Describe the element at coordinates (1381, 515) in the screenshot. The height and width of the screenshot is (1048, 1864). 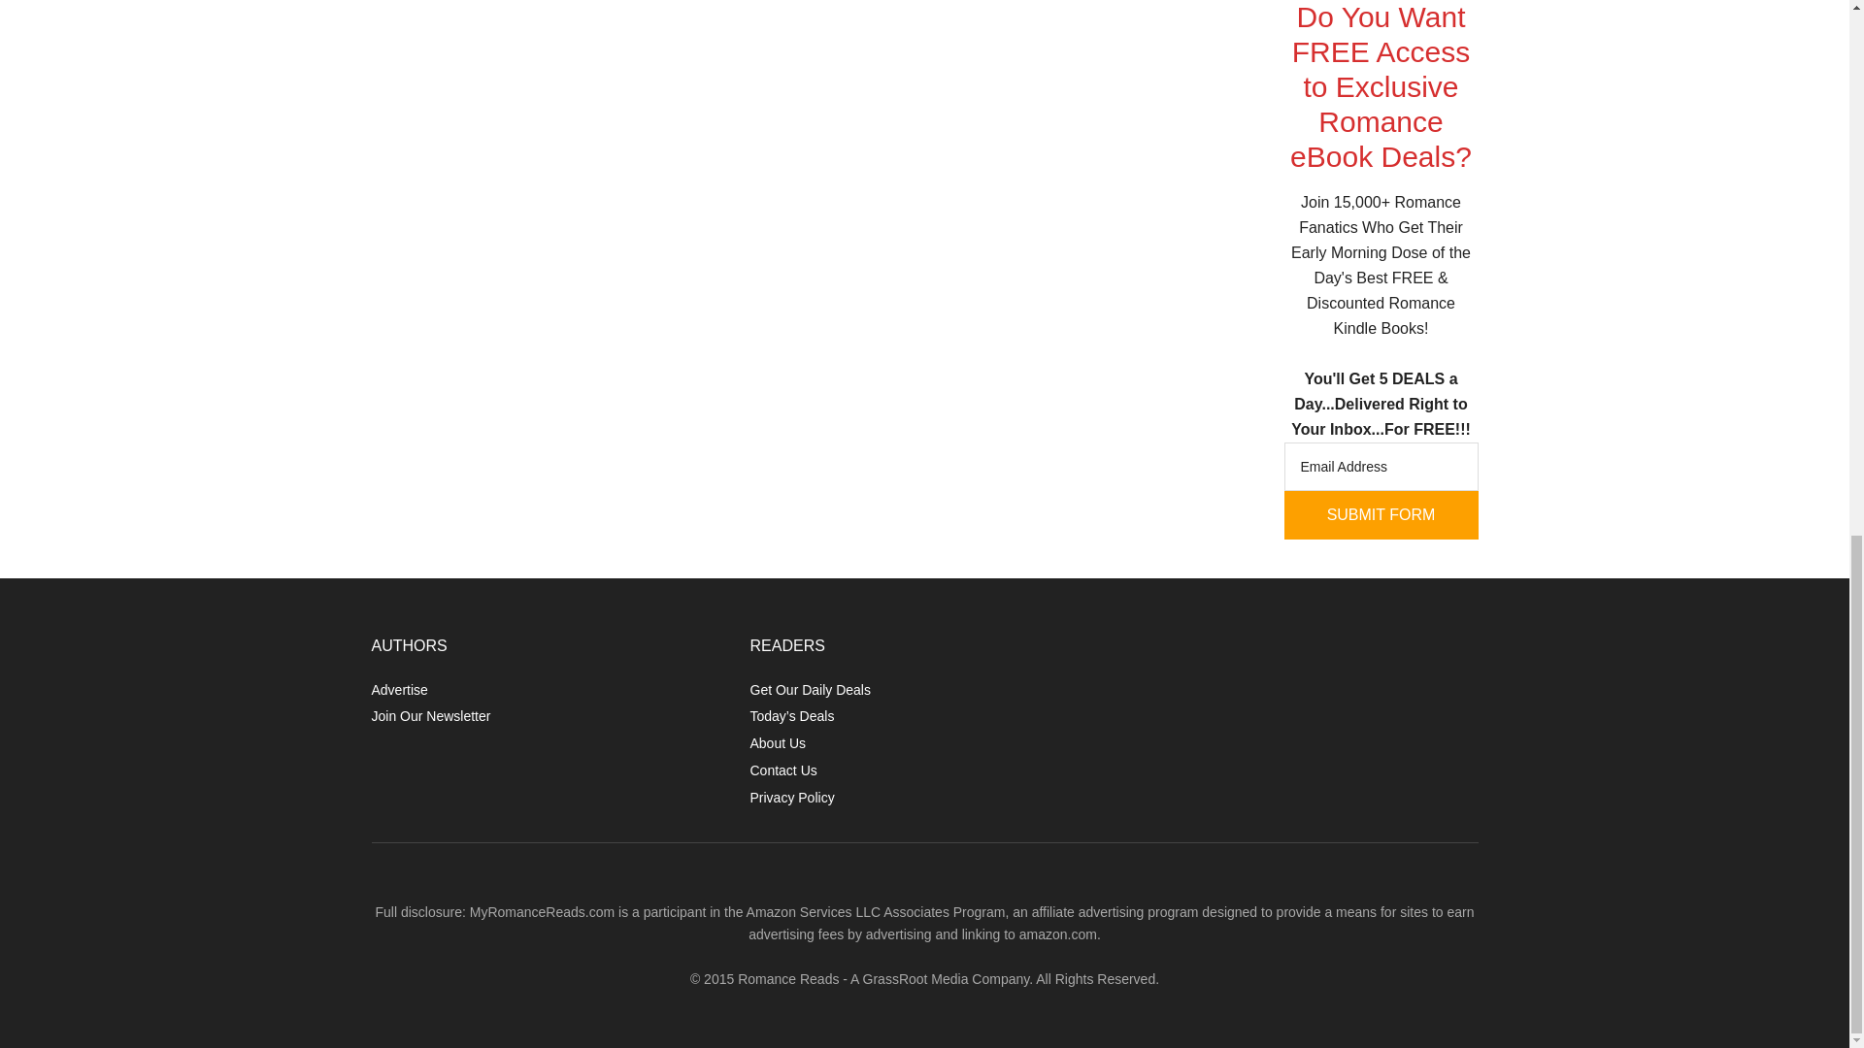
I see `SUBMIT FORM` at that location.